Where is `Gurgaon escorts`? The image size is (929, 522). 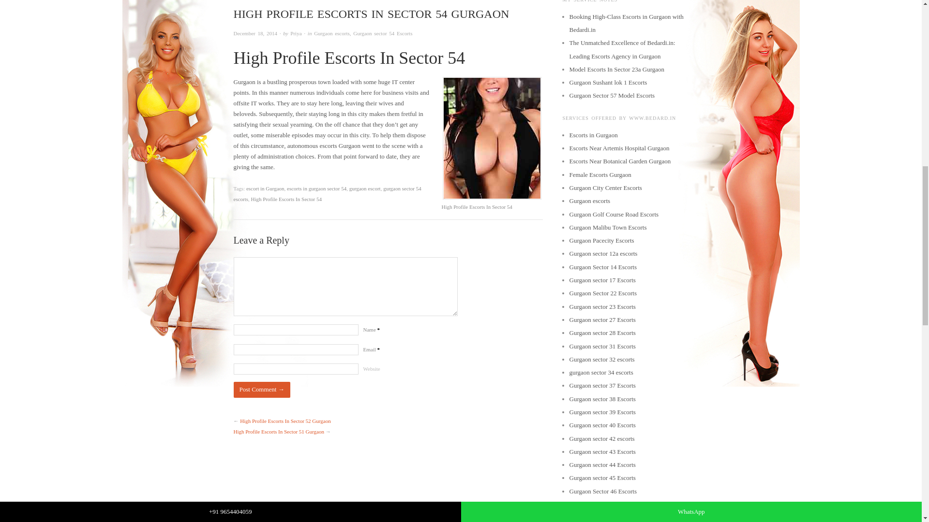 Gurgaon escorts is located at coordinates (589, 201).